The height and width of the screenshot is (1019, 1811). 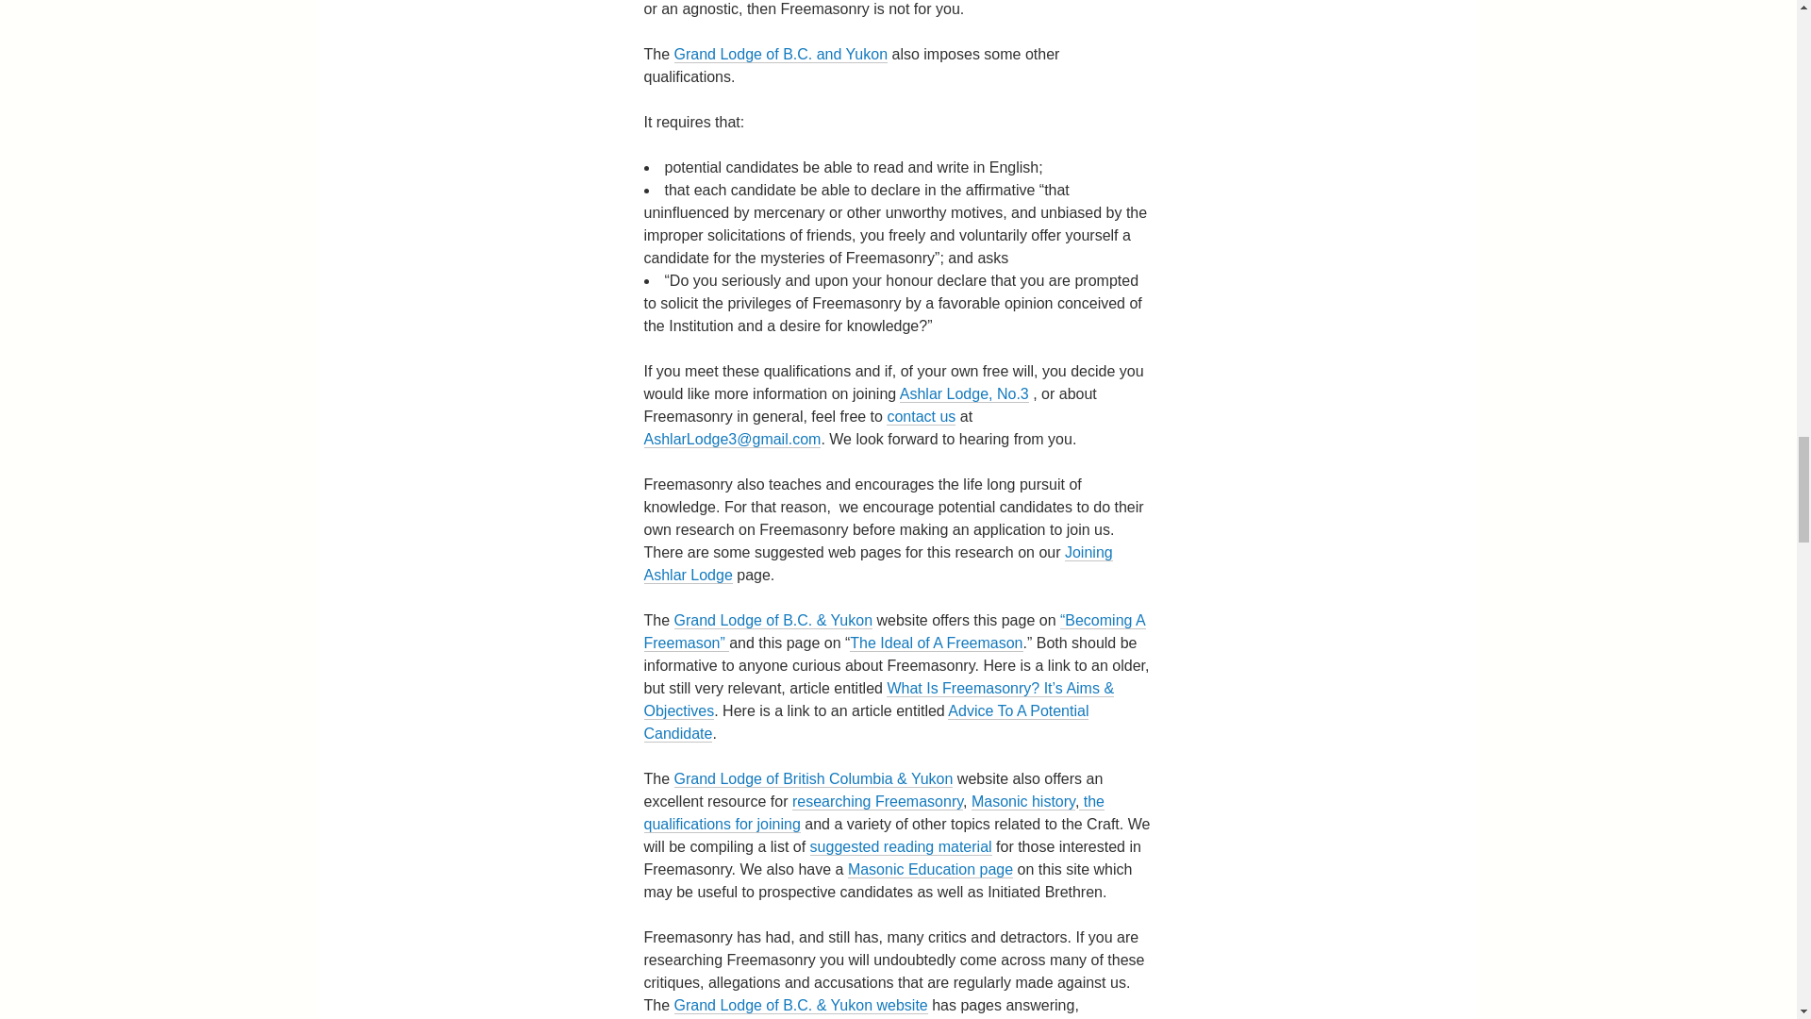 What do you see at coordinates (964, 394) in the screenshot?
I see `Ashlar Lodge, No.3` at bounding box center [964, 394].